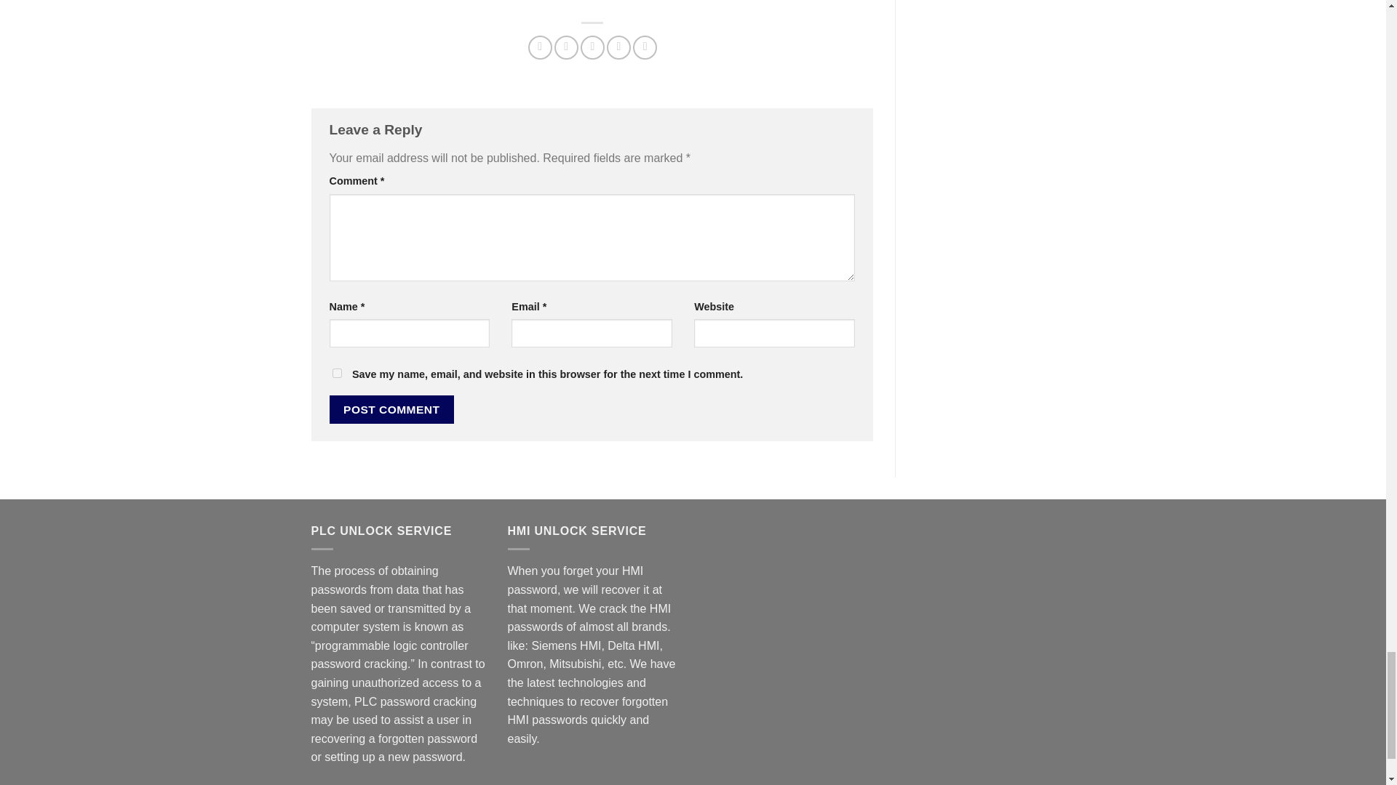 This screenshot has width=1397, height=785. Describe the element at coordinates (540, 47) in the screenshot. I see `Share on Facebook` at that location.